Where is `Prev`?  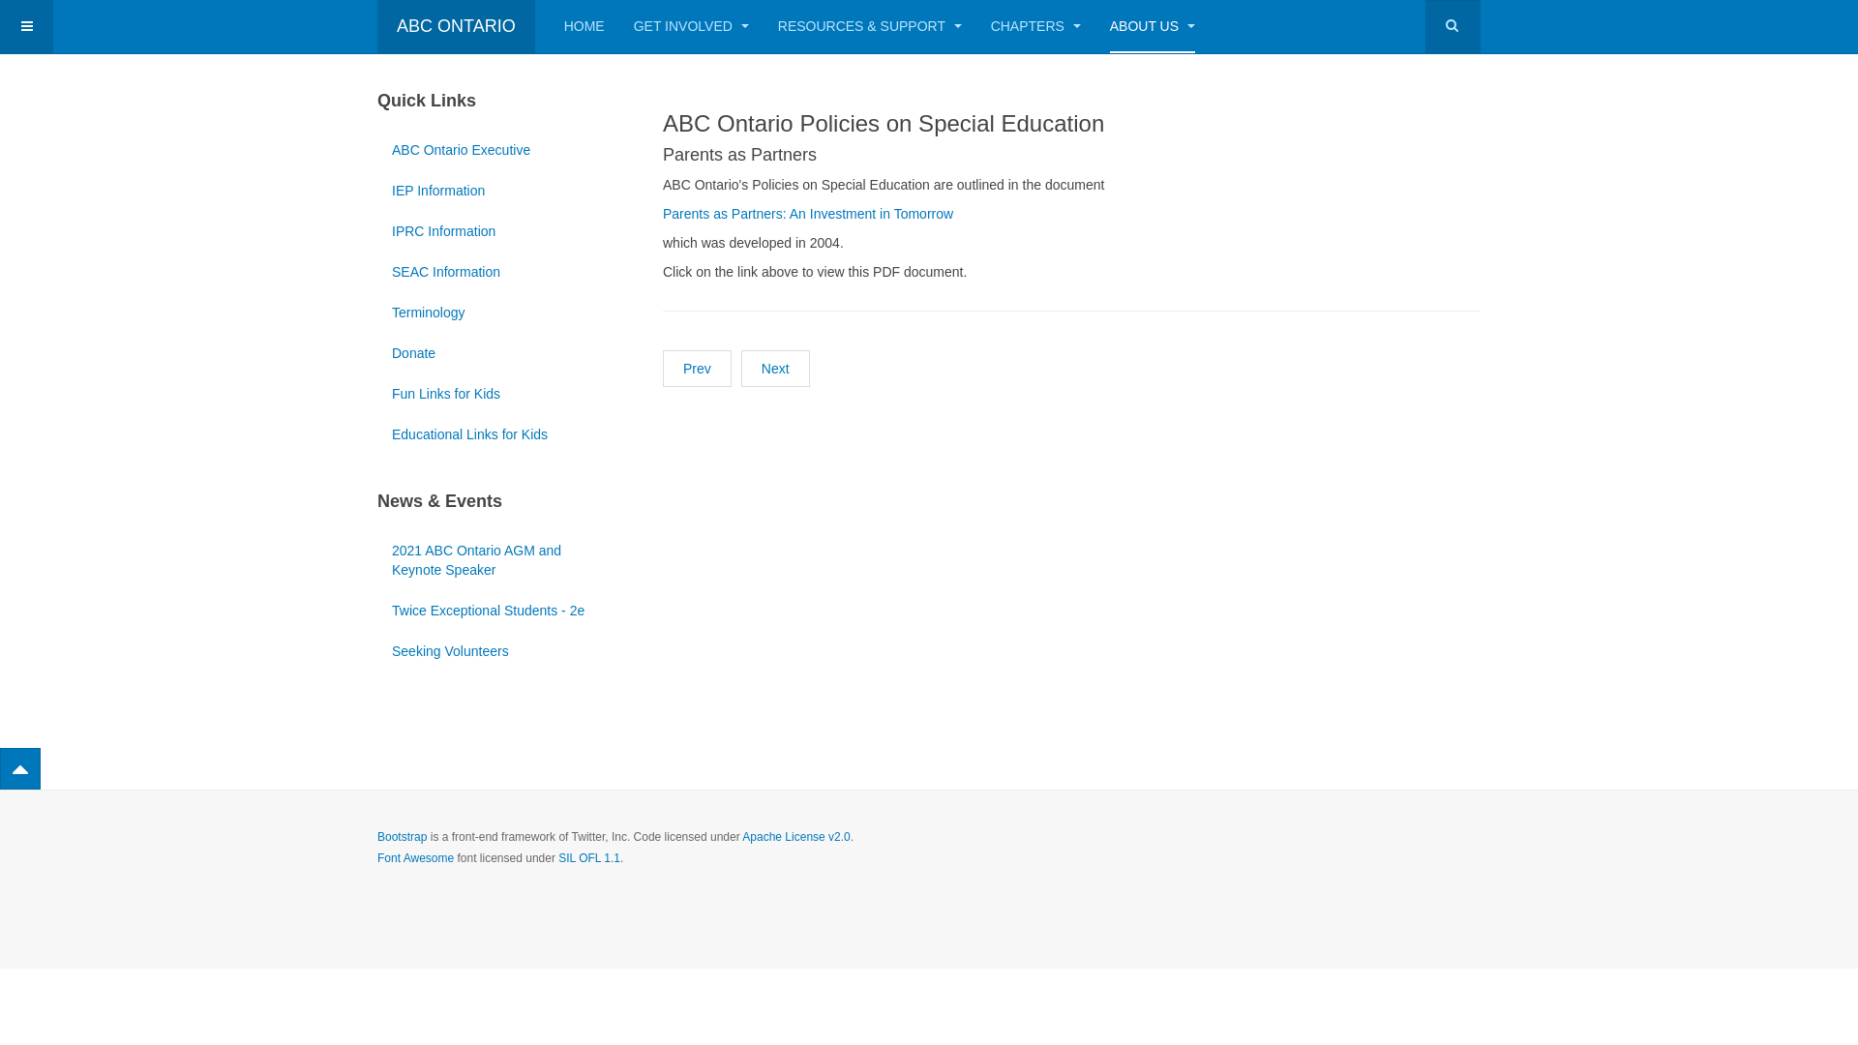
Prev is located at coordinates (697, 369).